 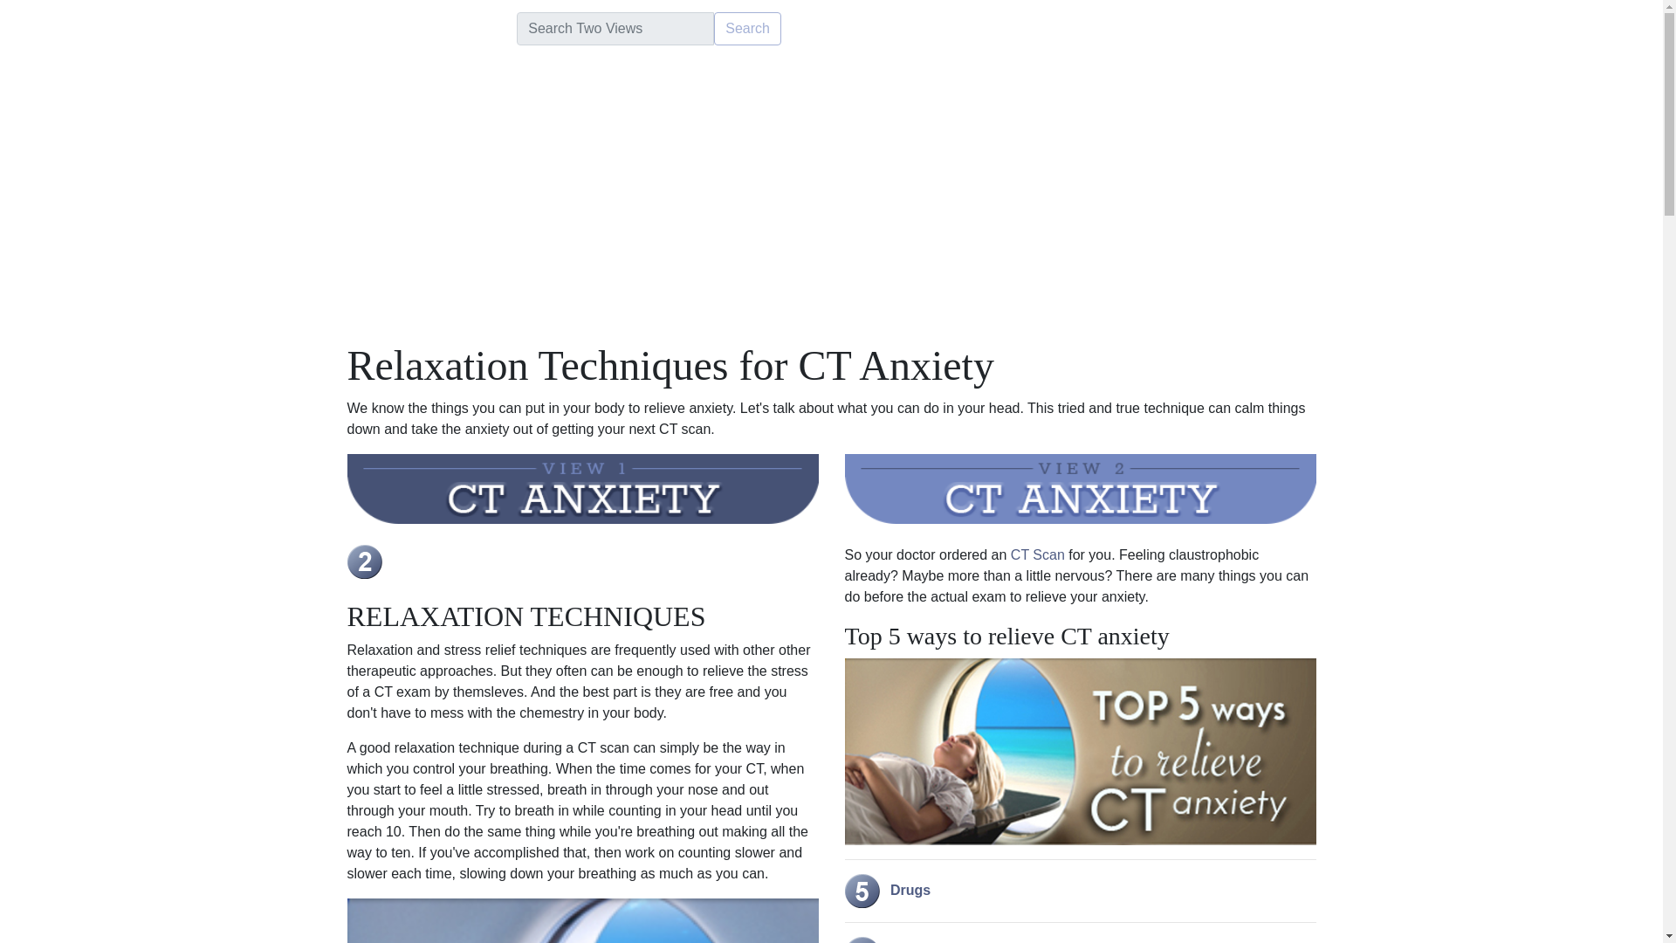 I want to click on Medical Imaging, so click(x=451, y=28).